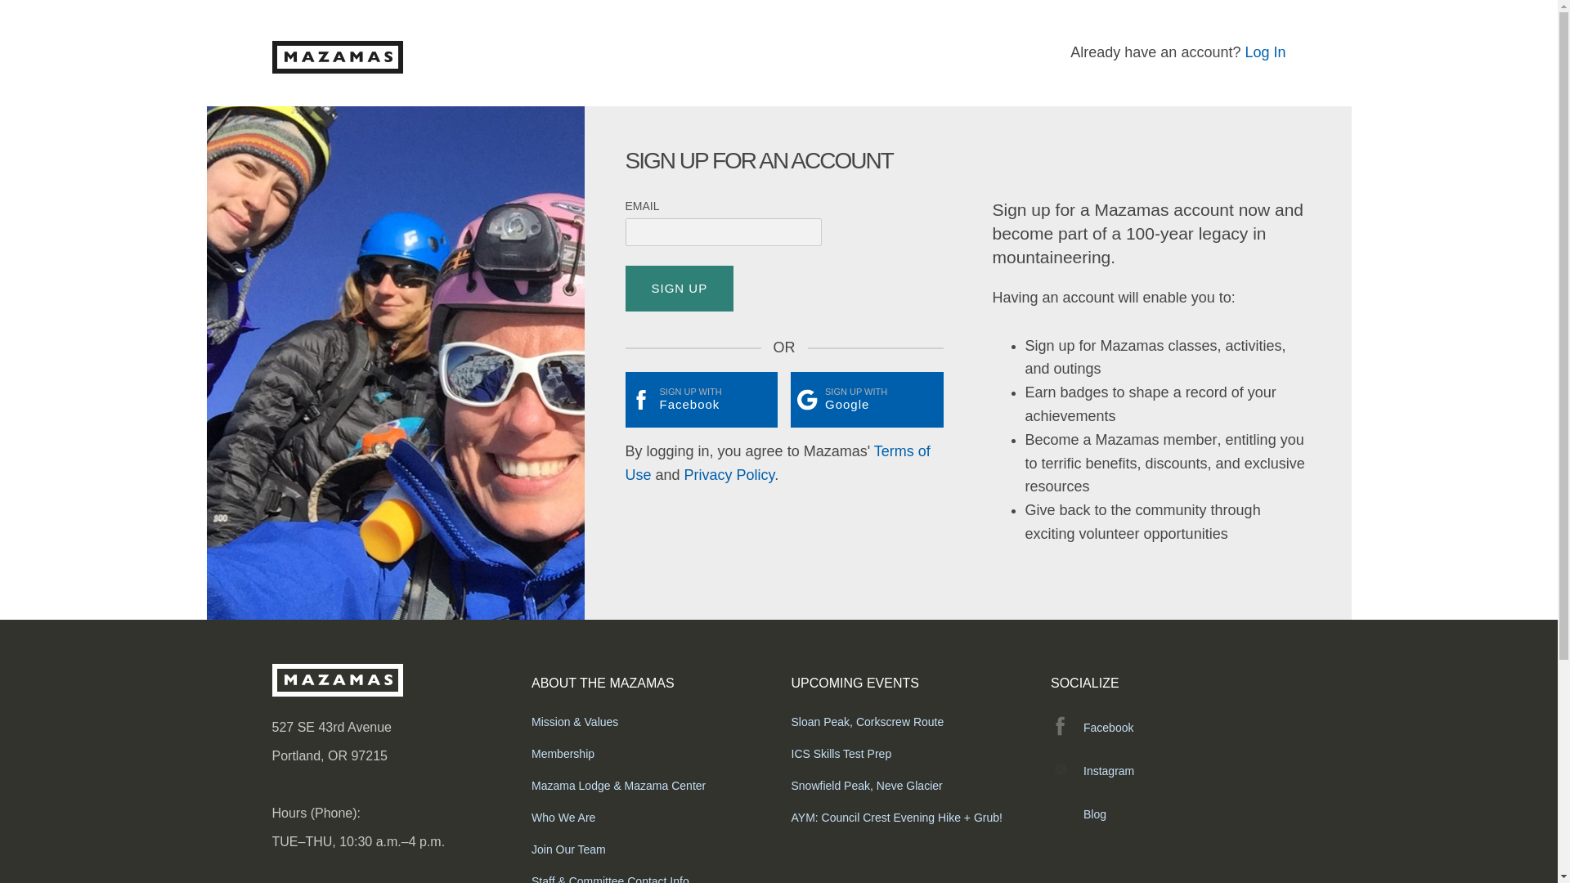 This screenshot has height=883, width=1570. Describe the element at coordinates (649, 849) in the screenshot. I see `Join Our Team` at that location.